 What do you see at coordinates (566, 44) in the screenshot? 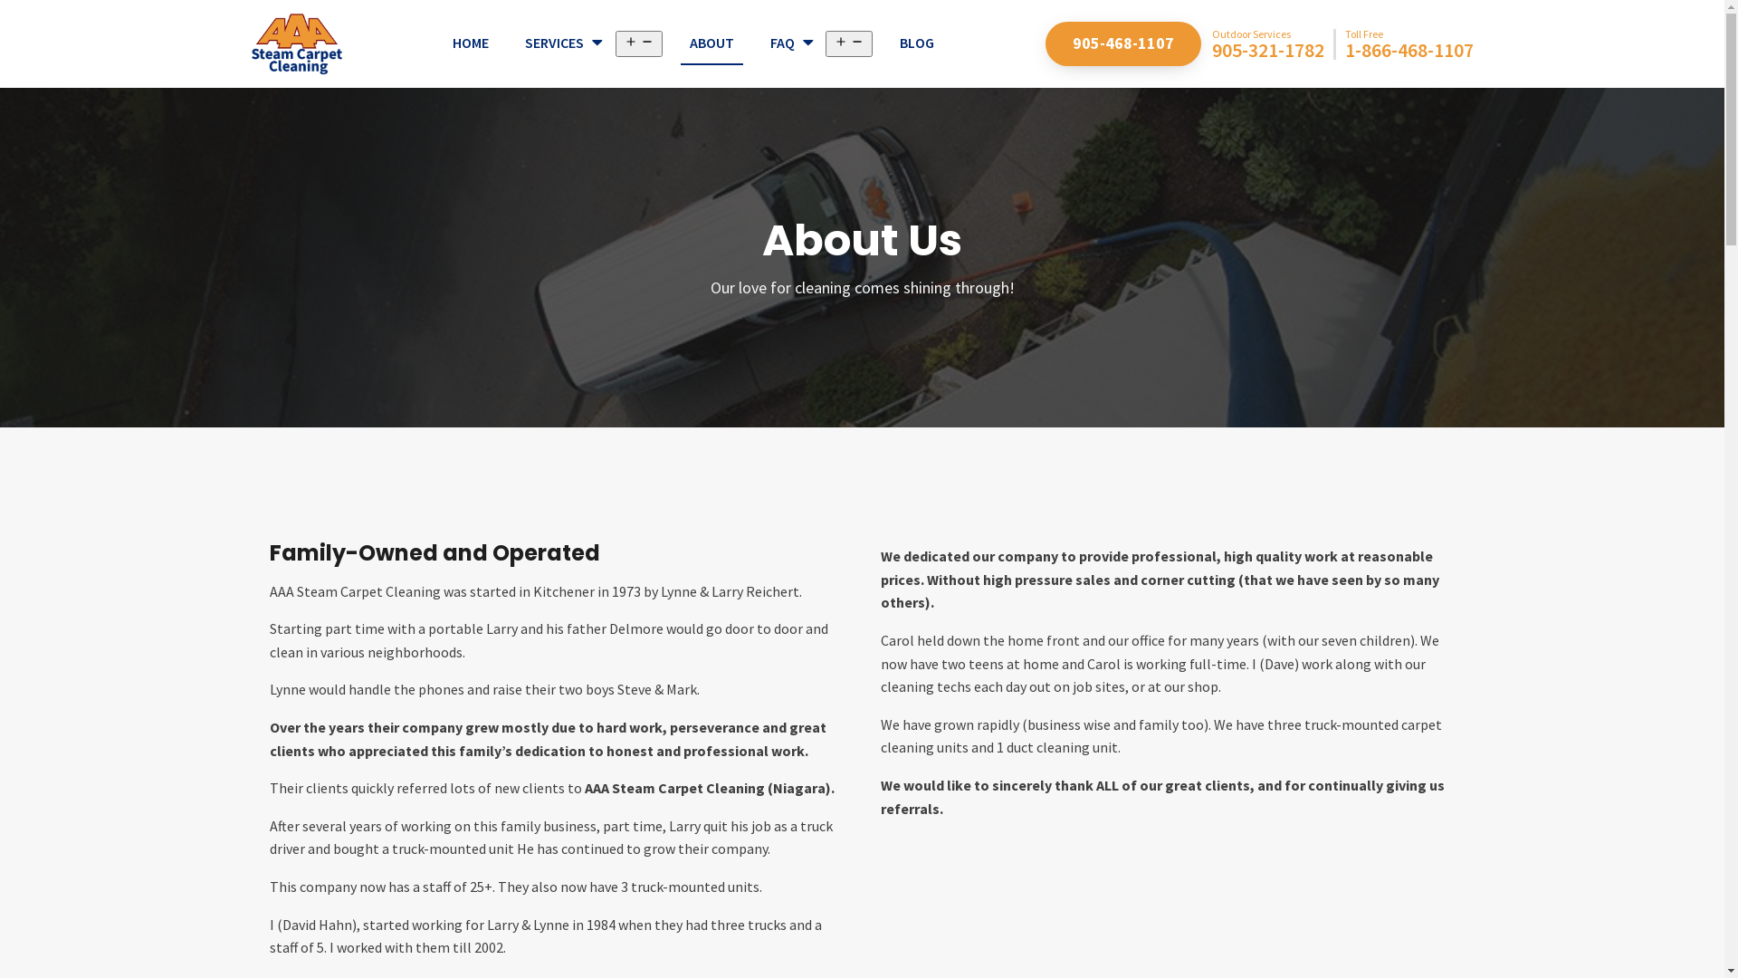
I see `SERVICES` at bounding box center [566, 44].